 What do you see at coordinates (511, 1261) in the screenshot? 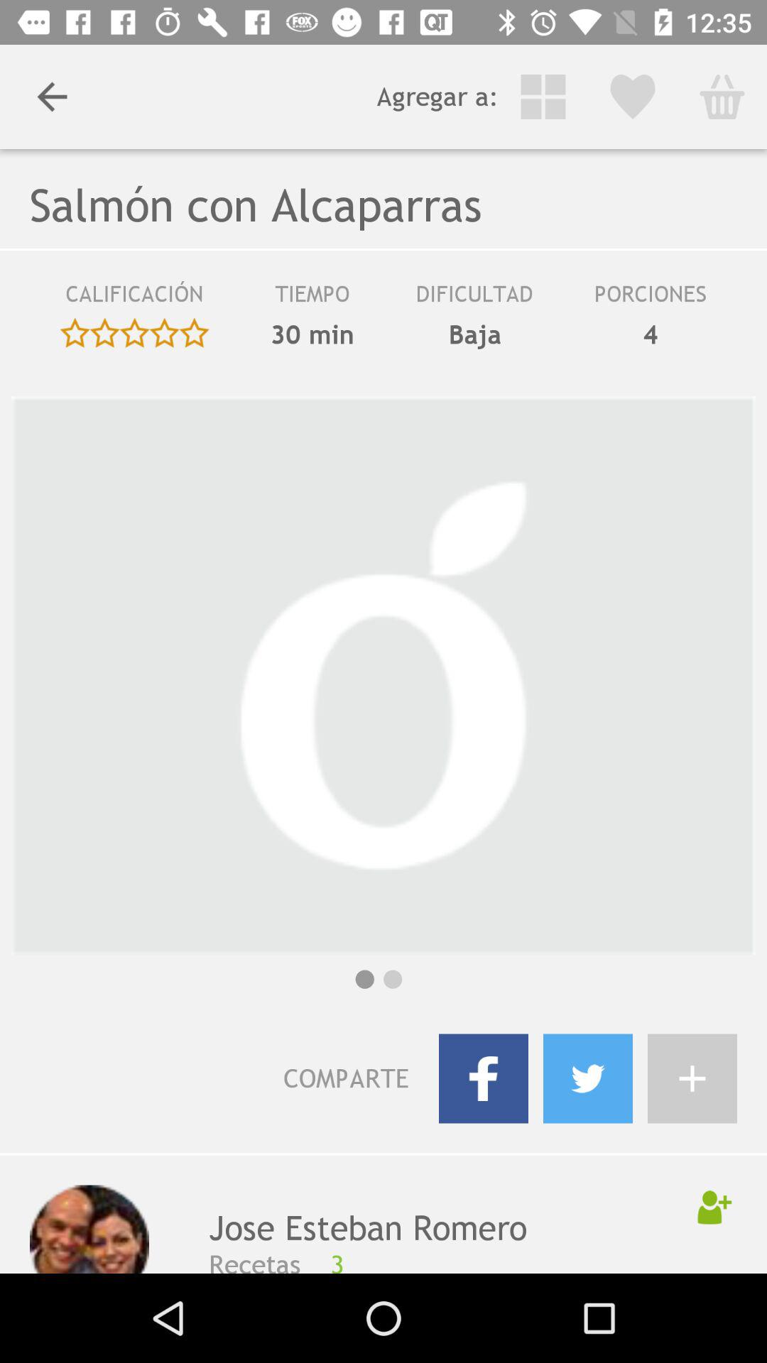
I see `select the item next to recetas item` at bounding box center [511, 1261].